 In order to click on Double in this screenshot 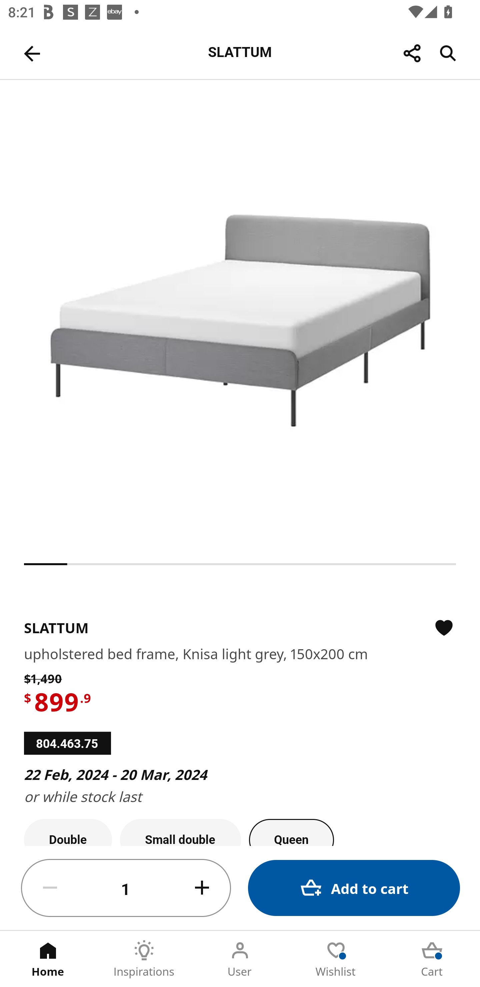, I will do `click(68, 832)`.